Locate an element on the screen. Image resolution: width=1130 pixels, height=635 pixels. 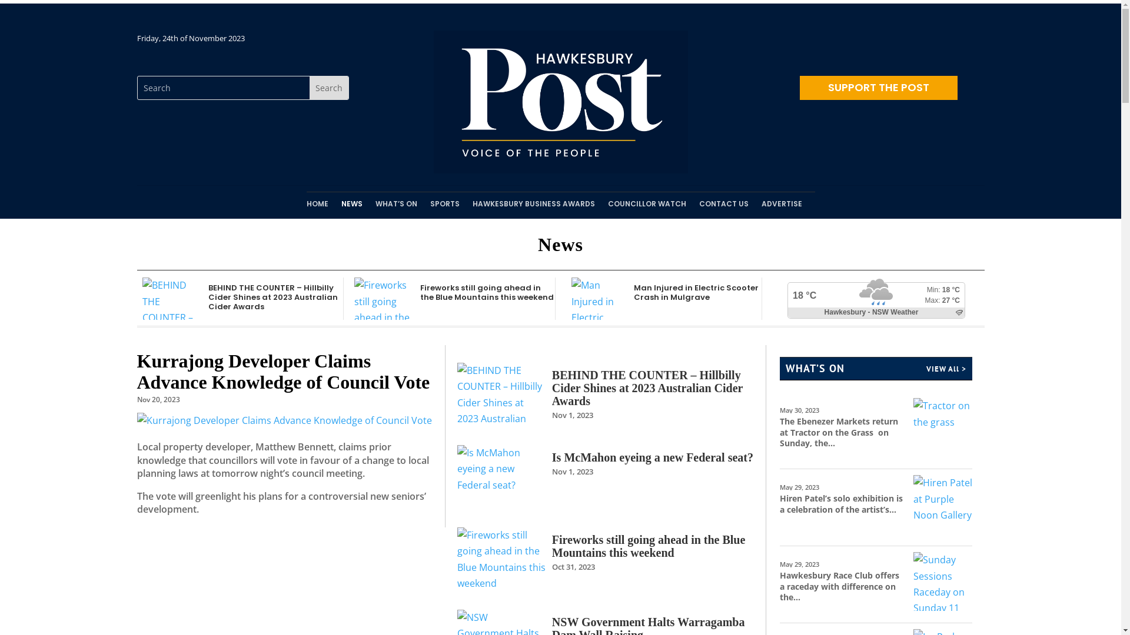
ADVERTISE is located at coordinates (782, 206).